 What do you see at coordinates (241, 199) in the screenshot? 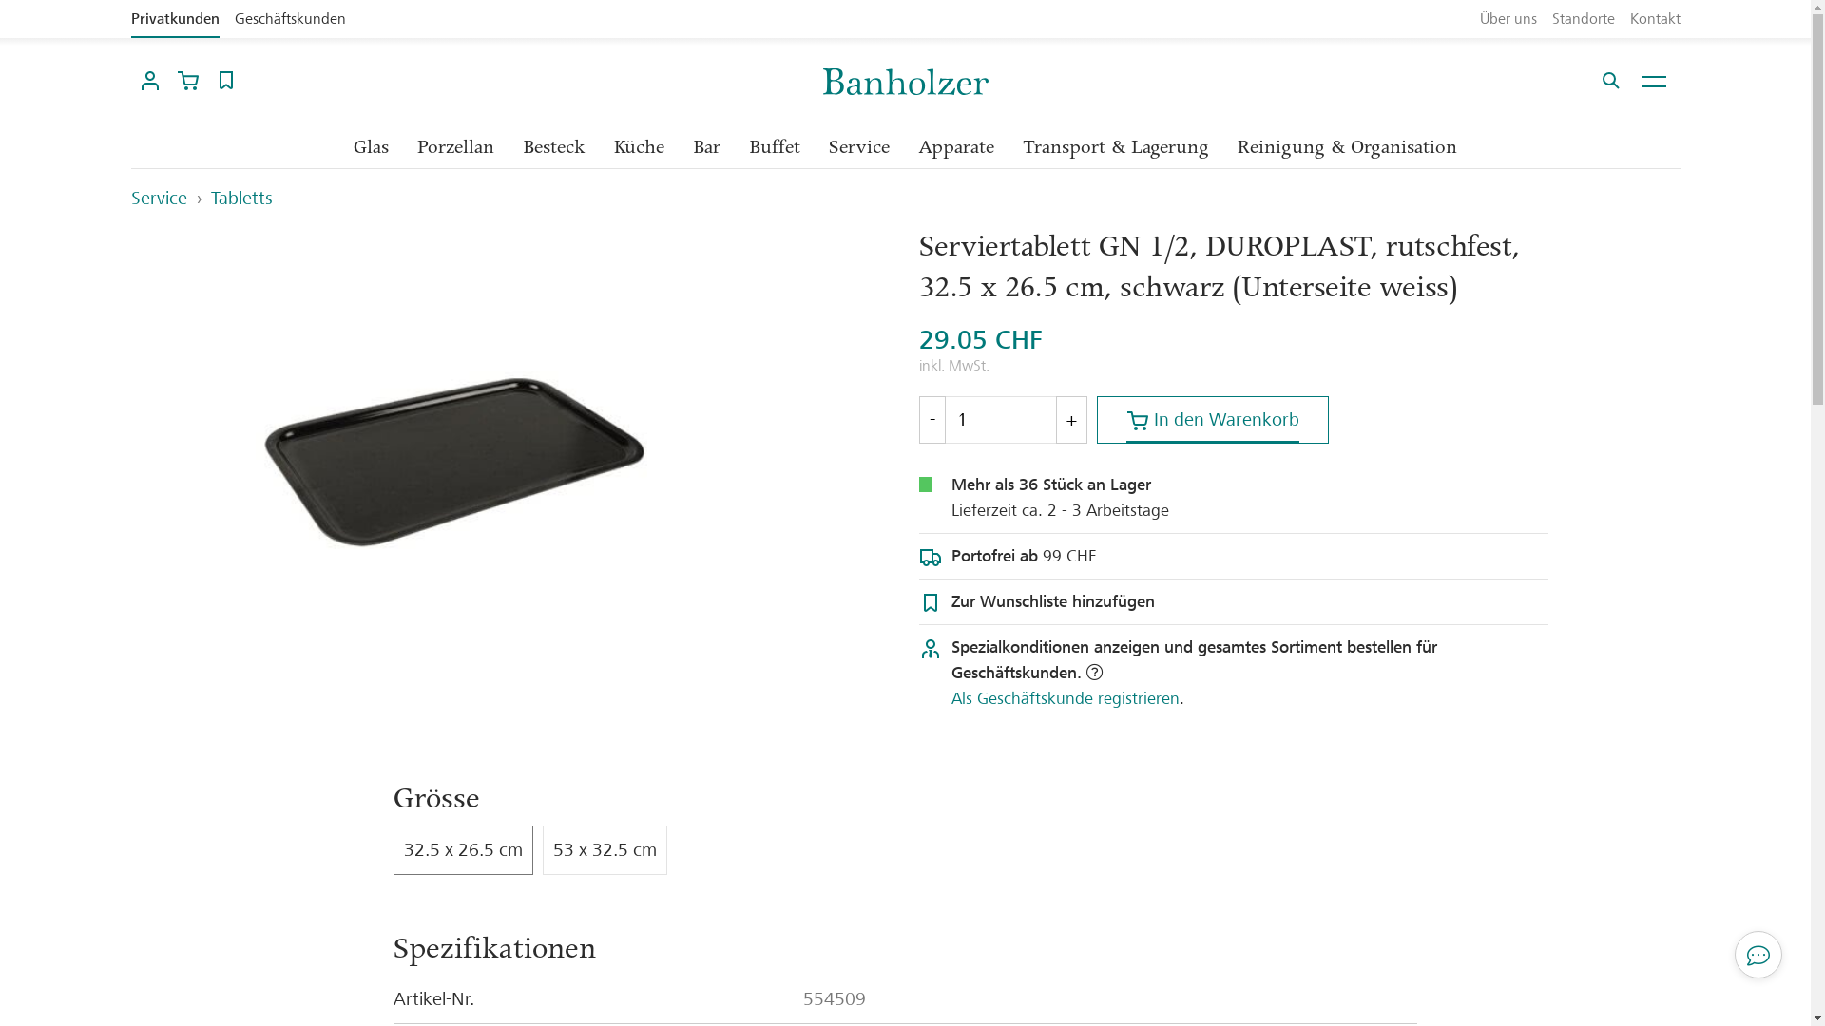
I see `Tabletts` at bounding box center [241, 199].